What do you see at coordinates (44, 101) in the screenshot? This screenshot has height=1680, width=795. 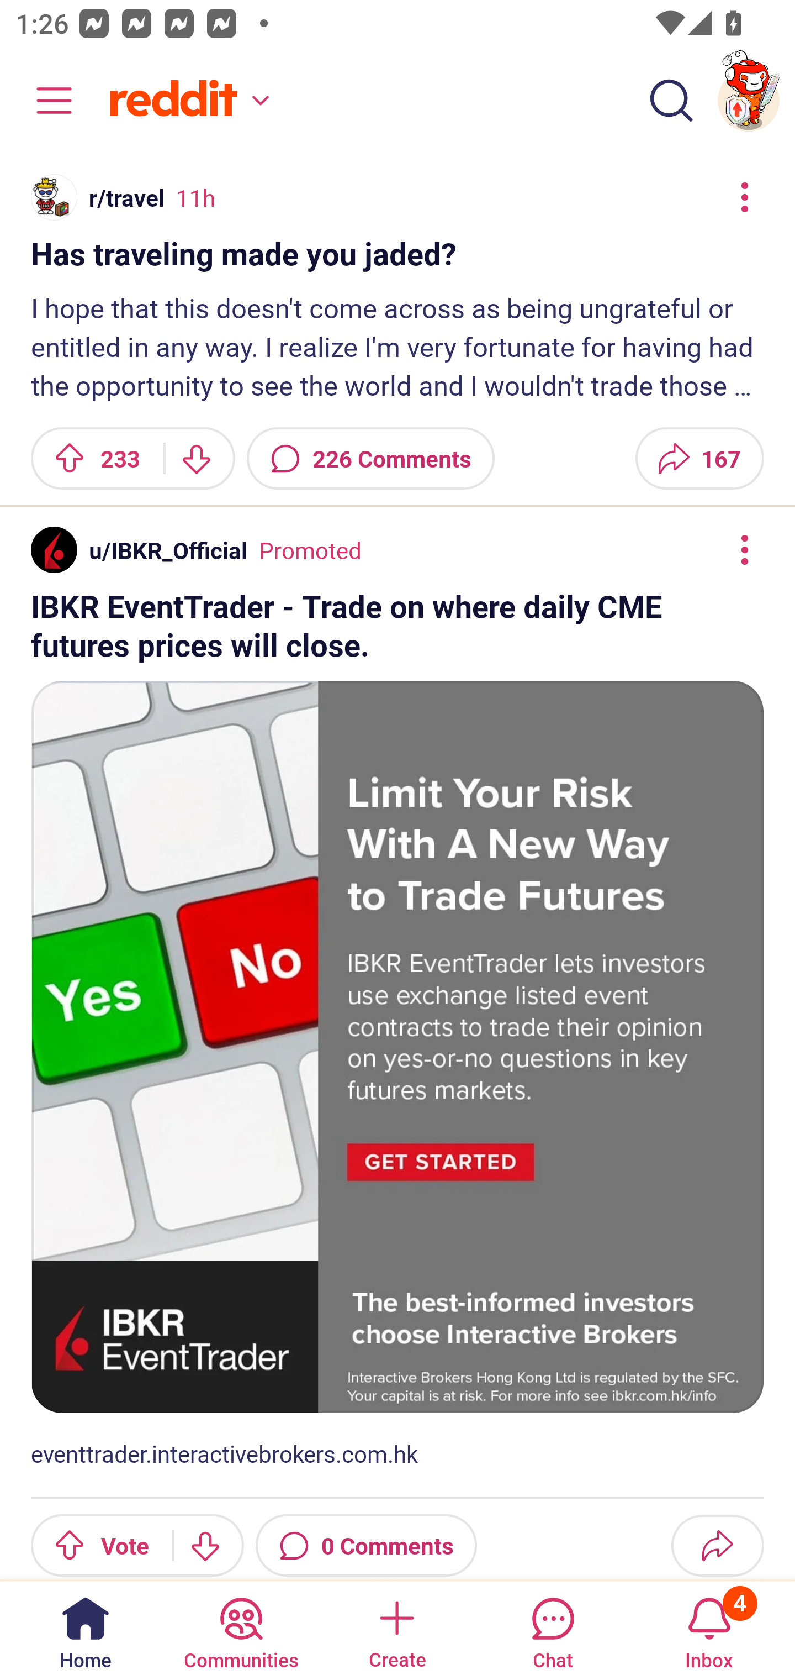 I see `Community menu` at bounding box center [44, 101].